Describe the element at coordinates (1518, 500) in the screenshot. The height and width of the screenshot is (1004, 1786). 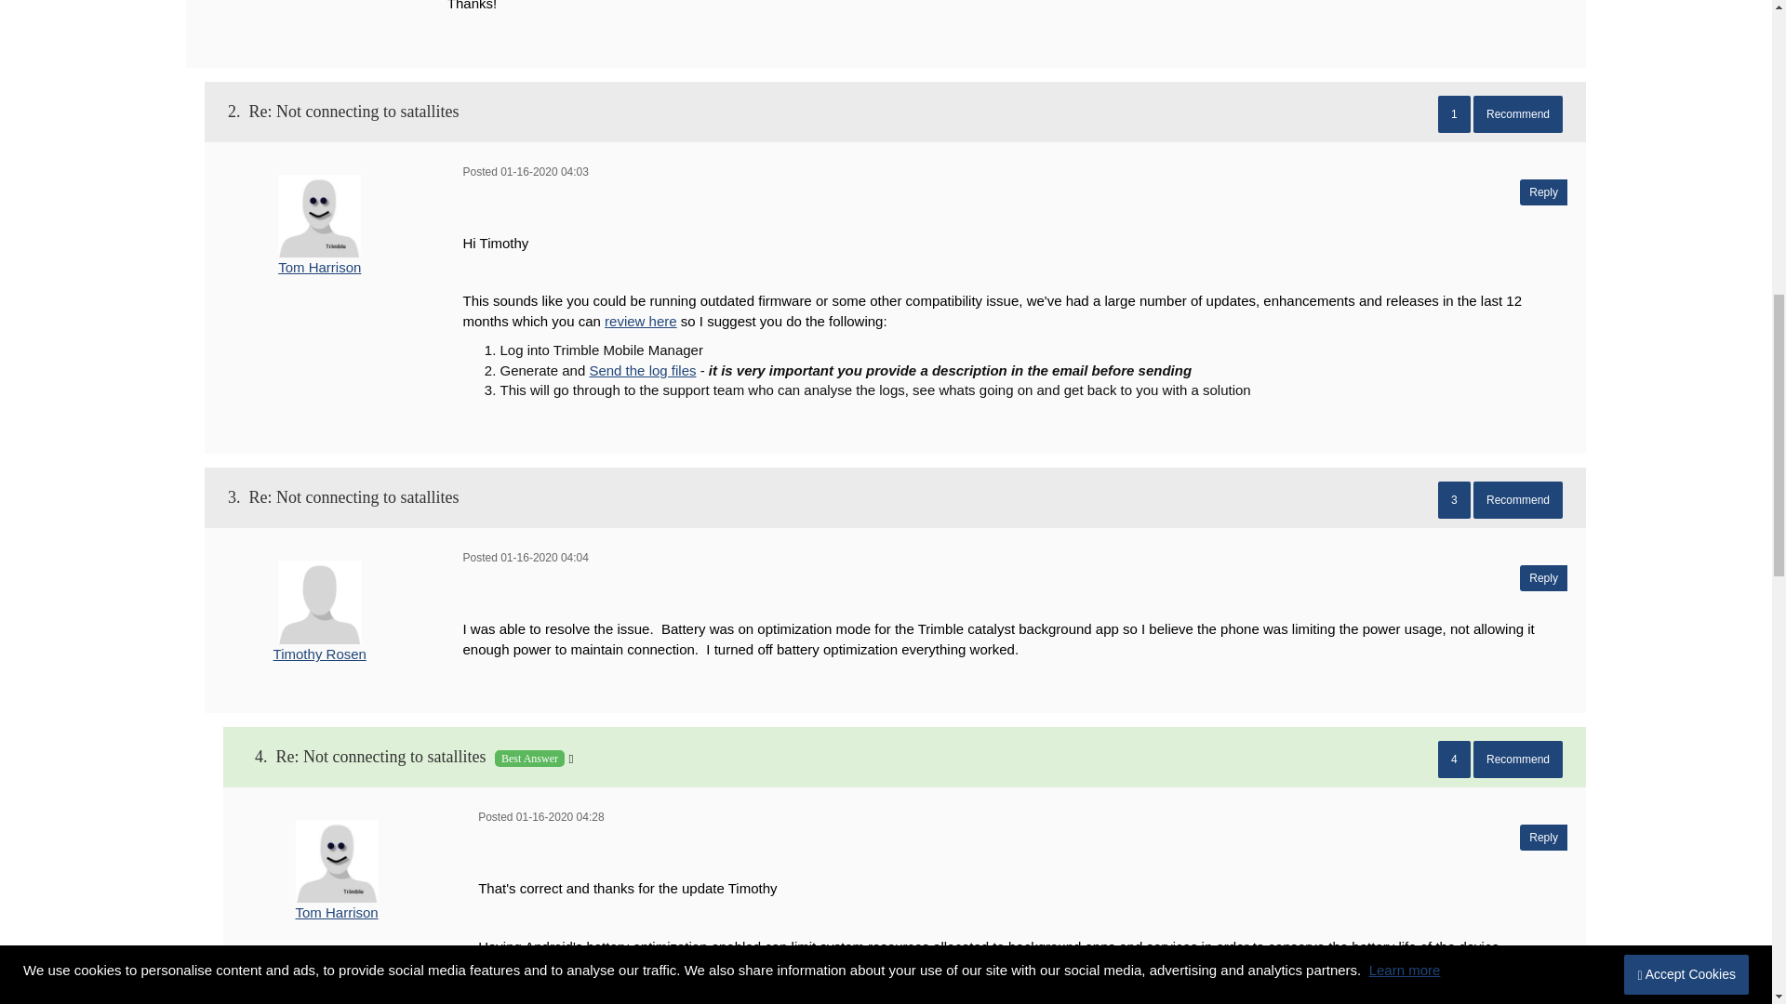
I see `Recommend this item.` at that location.